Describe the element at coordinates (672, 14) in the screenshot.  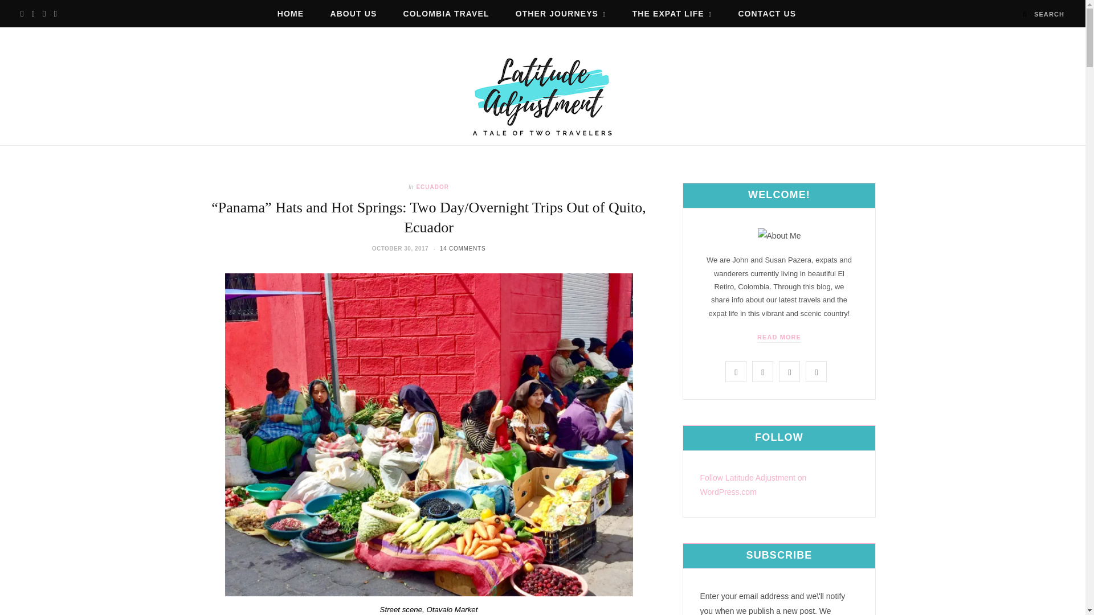
I see `THE EXPAT LIFE` at that location.